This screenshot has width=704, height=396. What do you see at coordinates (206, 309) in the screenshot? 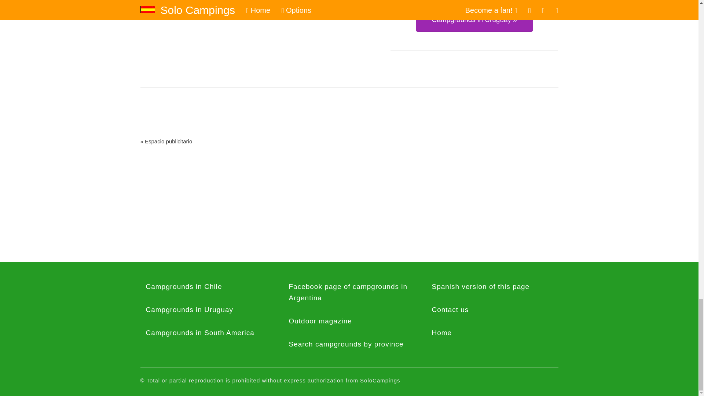
I see `Campgrounds in Uruguay` at bounding box center [206, 309].